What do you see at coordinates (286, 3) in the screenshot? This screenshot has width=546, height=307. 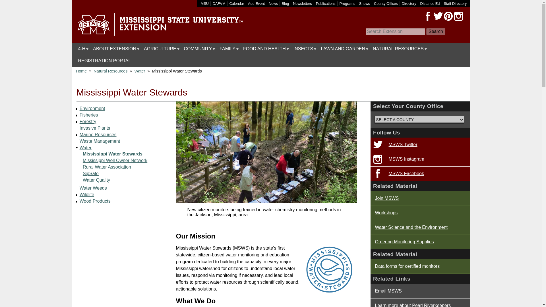 I see `Blog` at bounding box center [286, 3].